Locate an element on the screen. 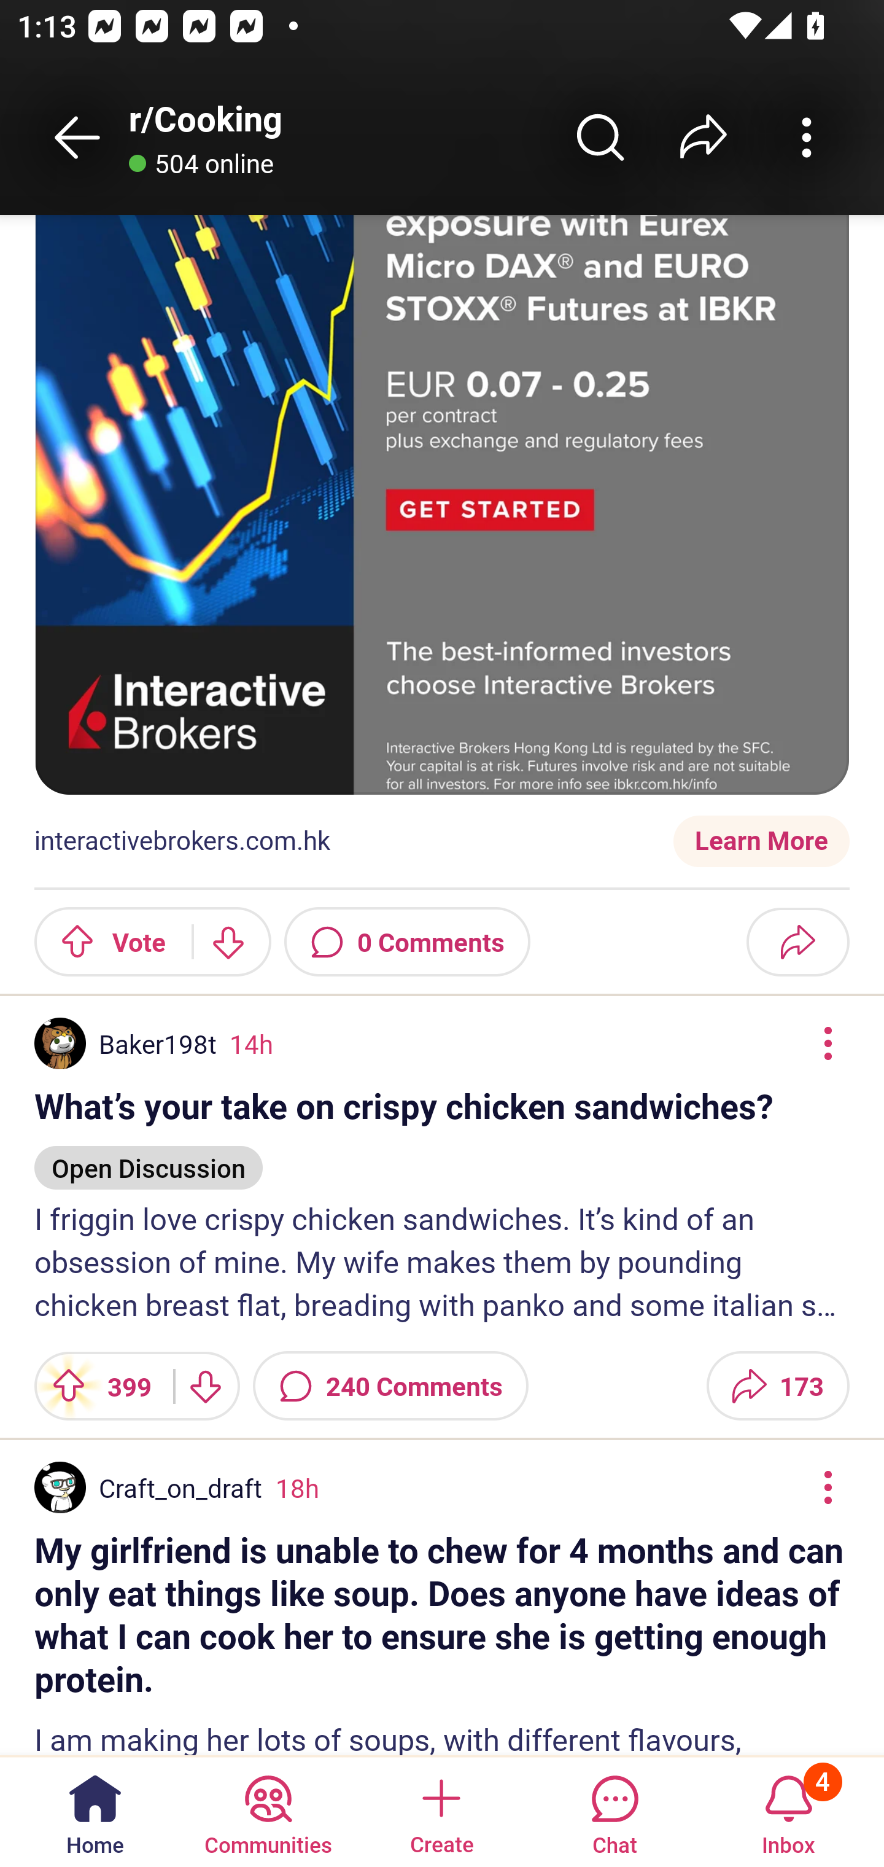 This screenshot has height=1867, width=884. Open Discussion is located at coordinates (149, 1157).